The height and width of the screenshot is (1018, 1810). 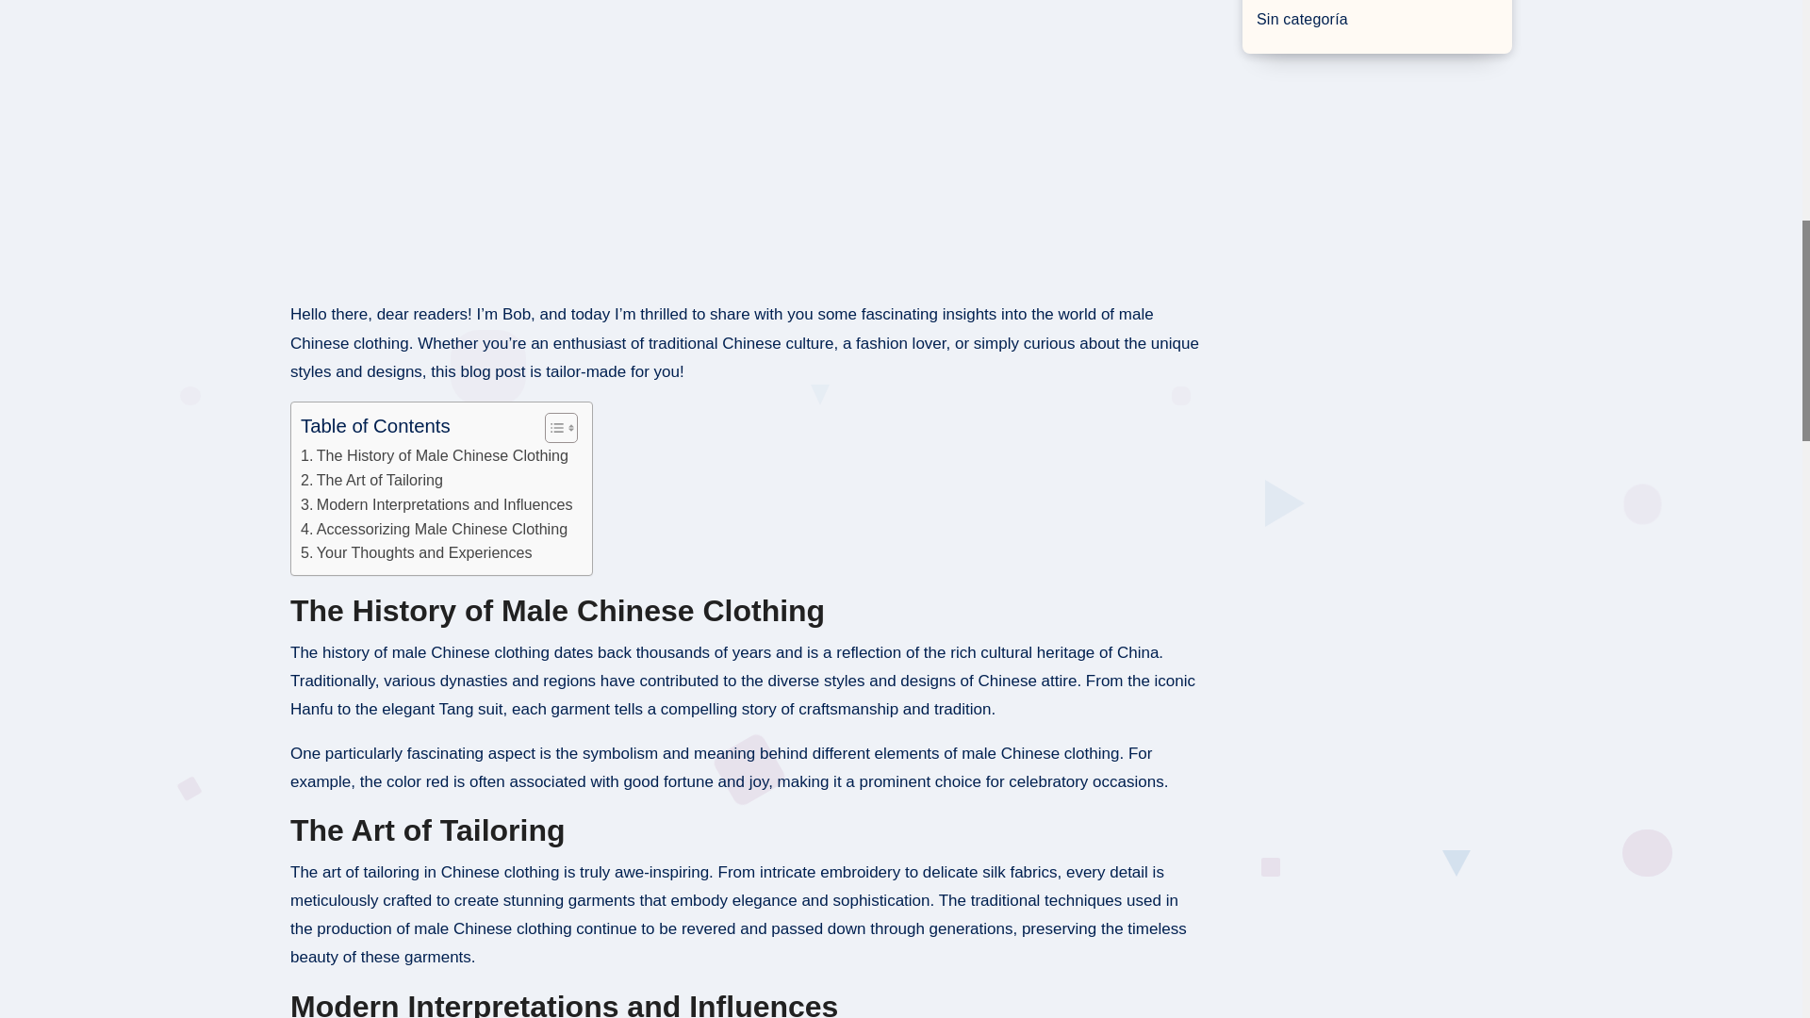 I want to click on Accessorizing Male Chinese Clothing, so click(x=434, y=529).